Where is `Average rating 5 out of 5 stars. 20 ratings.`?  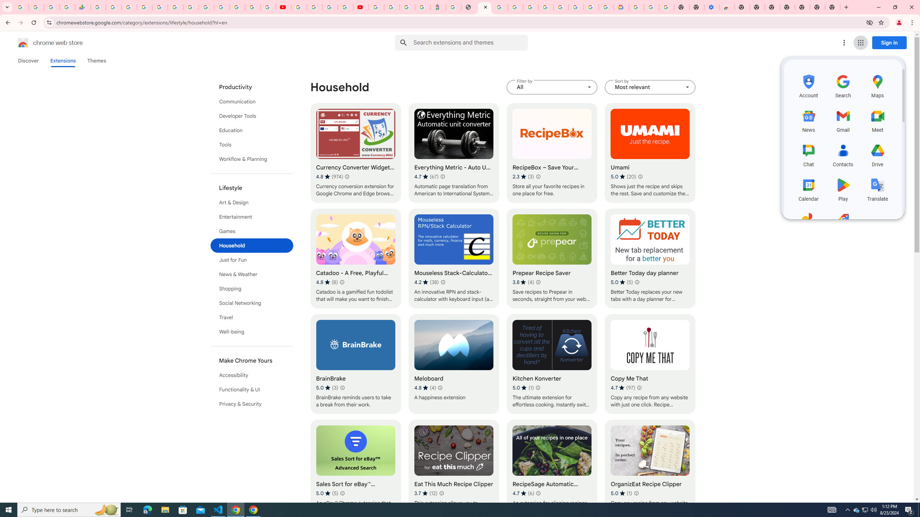 Average rating 5 out of 5 stars. 20 ratings. is located at coordinates (624, 177).